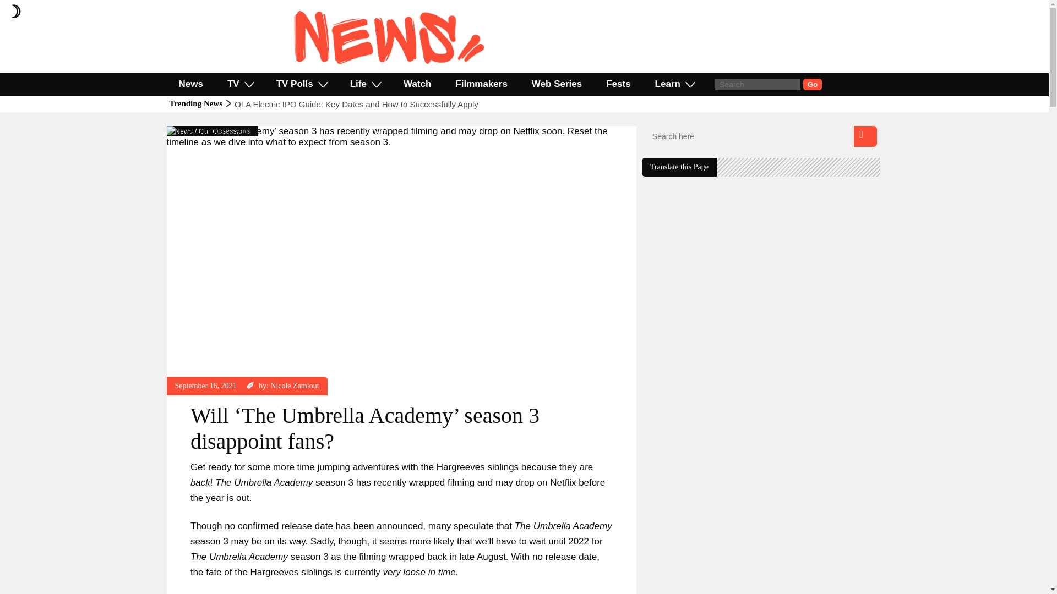  Describe the element at coordinates (417, 84) in the screenshot. I see `Watch` at that location.